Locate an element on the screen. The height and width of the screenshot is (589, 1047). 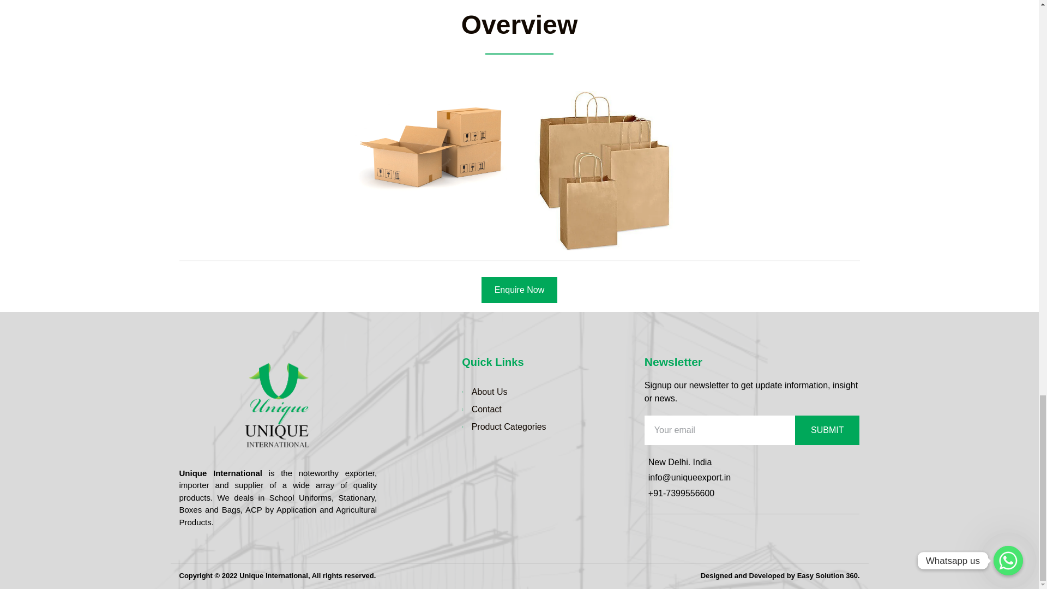
Enquire Now is located at coordinates (520, 290).